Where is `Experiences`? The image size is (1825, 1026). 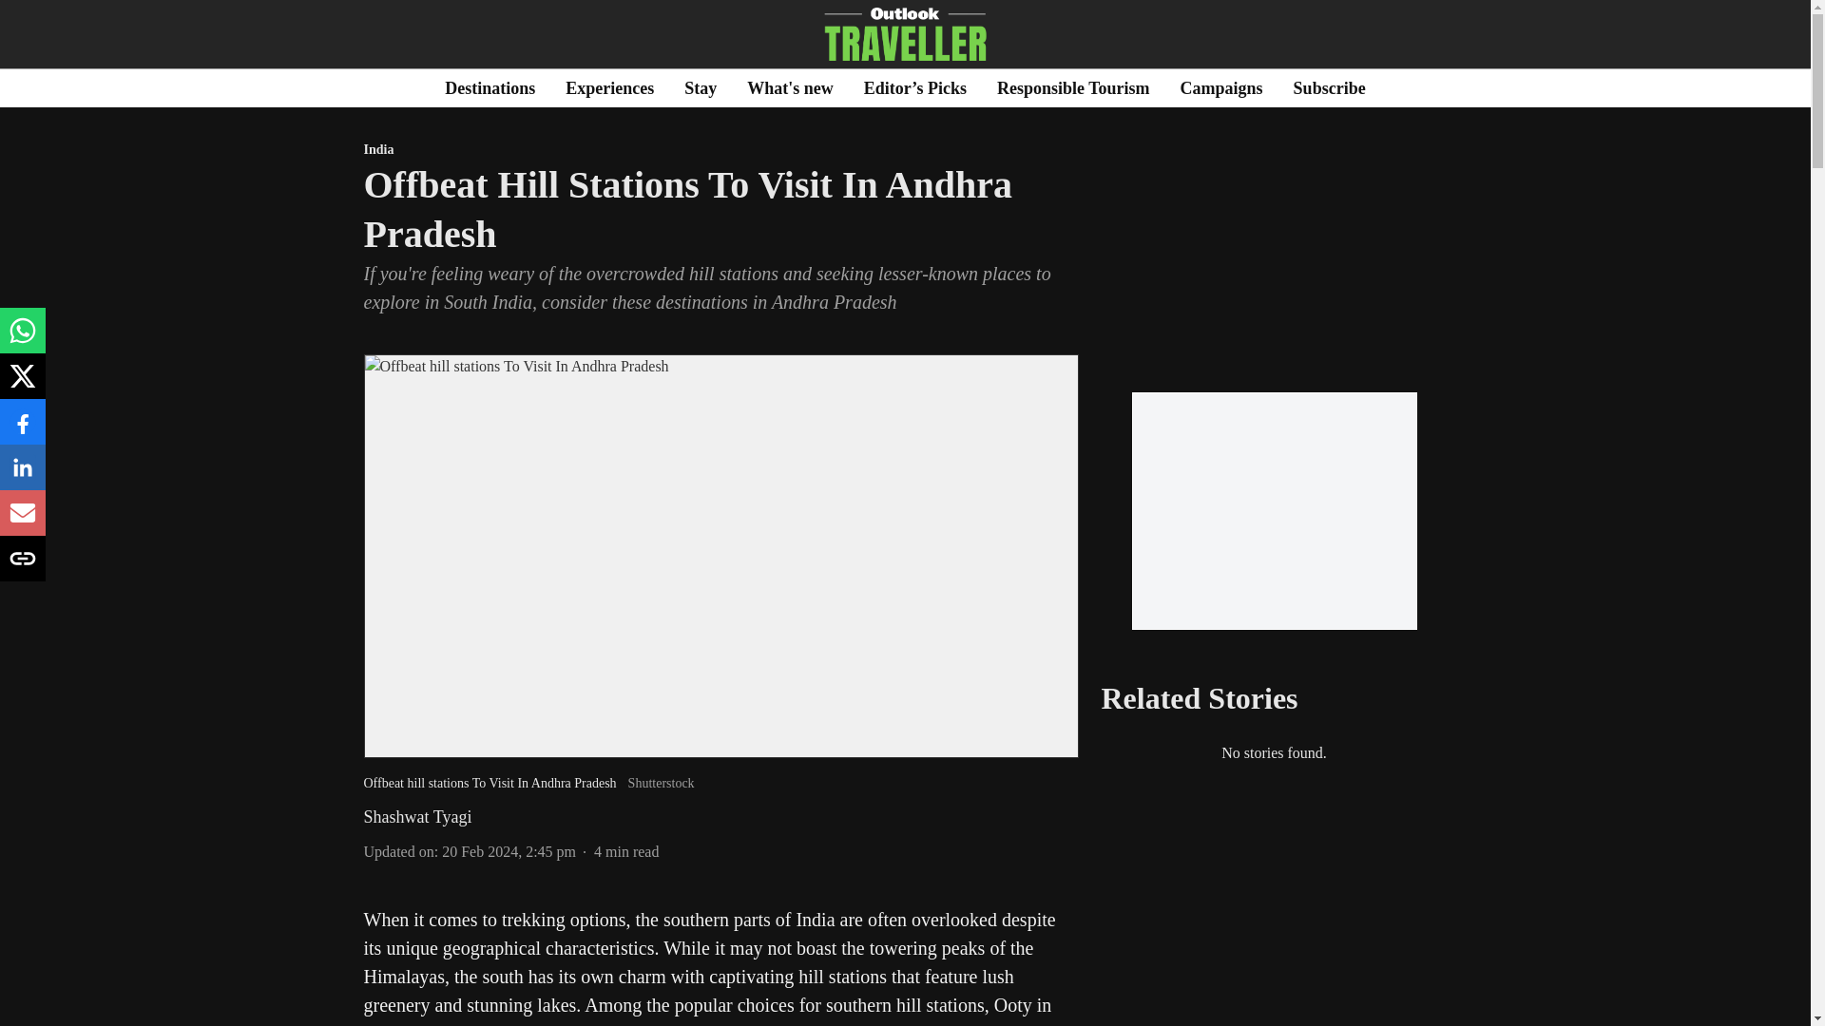 Experiences is located at coordinates (609, 87).